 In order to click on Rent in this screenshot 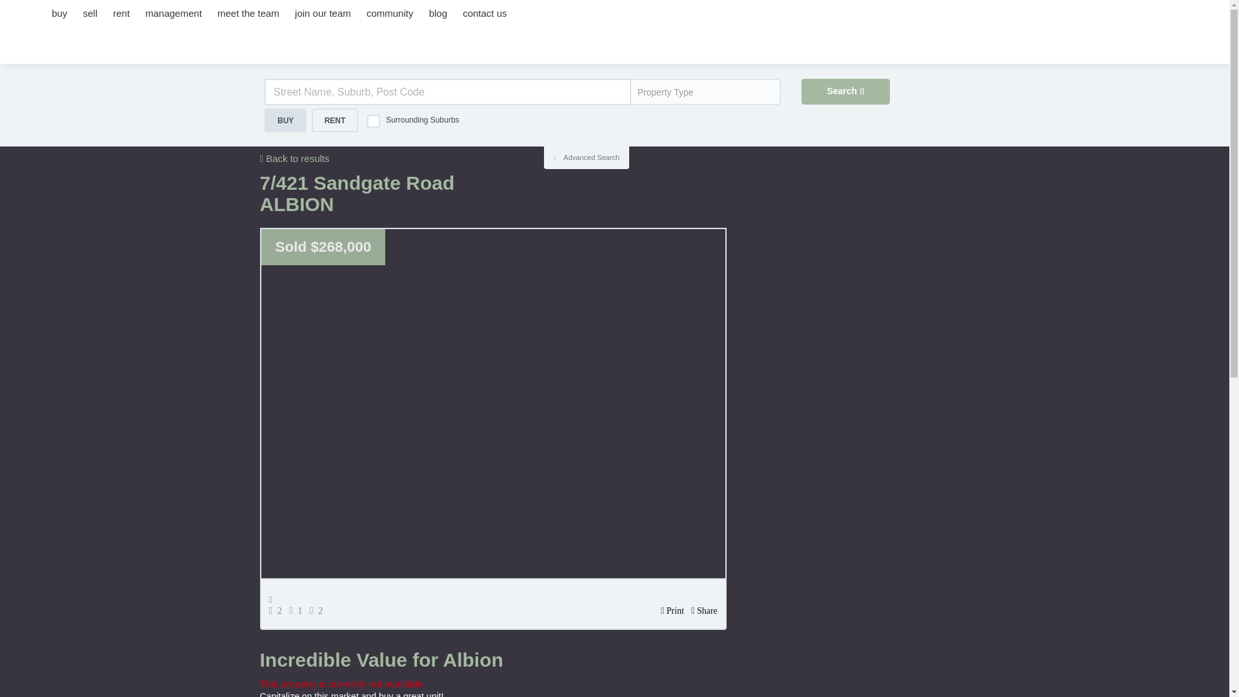, I will do `click(336, 120)`.